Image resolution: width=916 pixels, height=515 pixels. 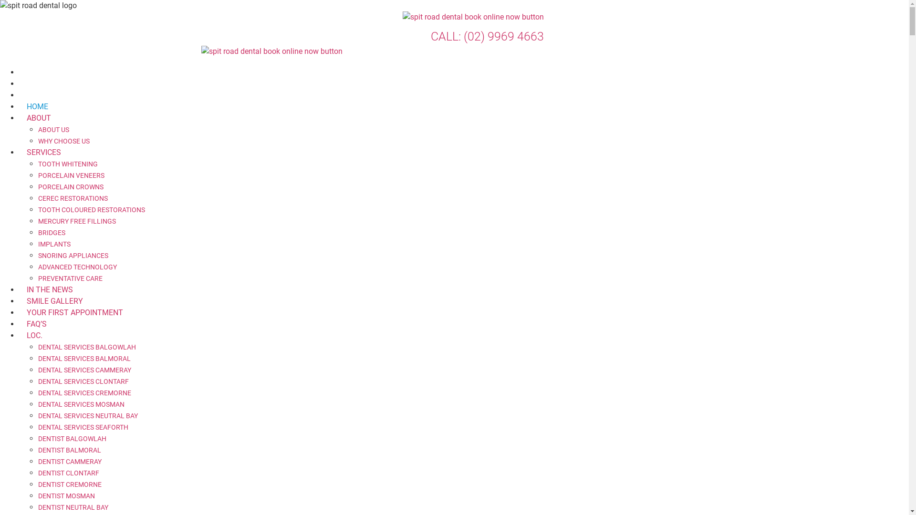 I want to click on DENTAL SERVICES BALMORAL, so click(x=84, y=359).